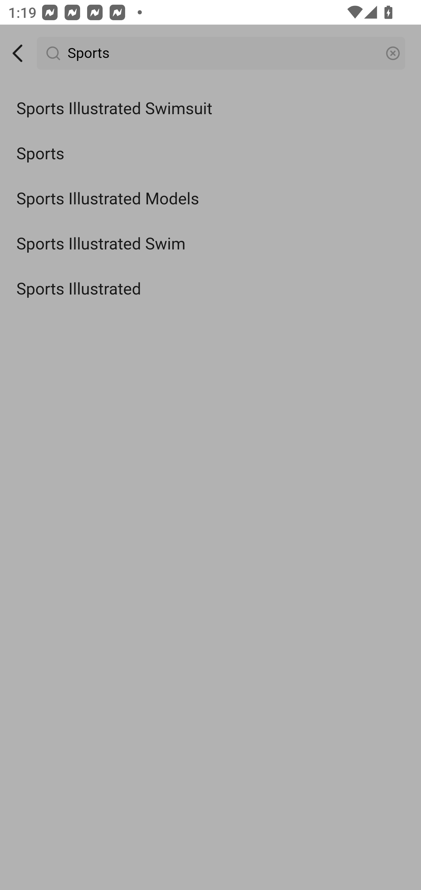  What do you see at coordinates (222, 53) in the screenshot?
I see `Sports` at bounding box center [222, 53].